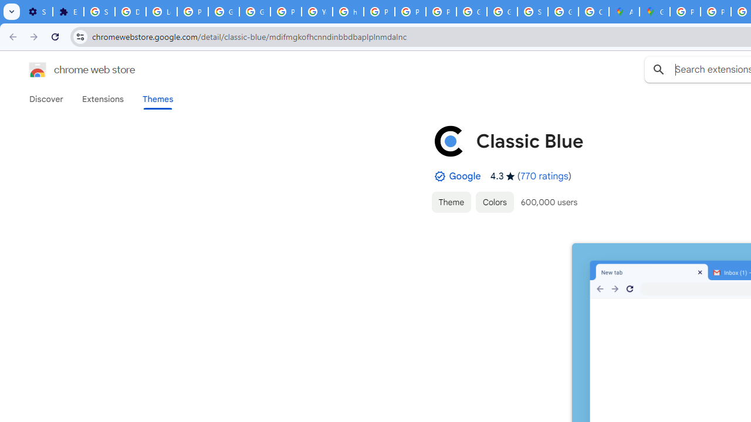  What do you see at coordinates (685, 12) in the screenshot?
I see `Policy Accountability and Transparency - Transparency Center` at bounding box center [685, 12].